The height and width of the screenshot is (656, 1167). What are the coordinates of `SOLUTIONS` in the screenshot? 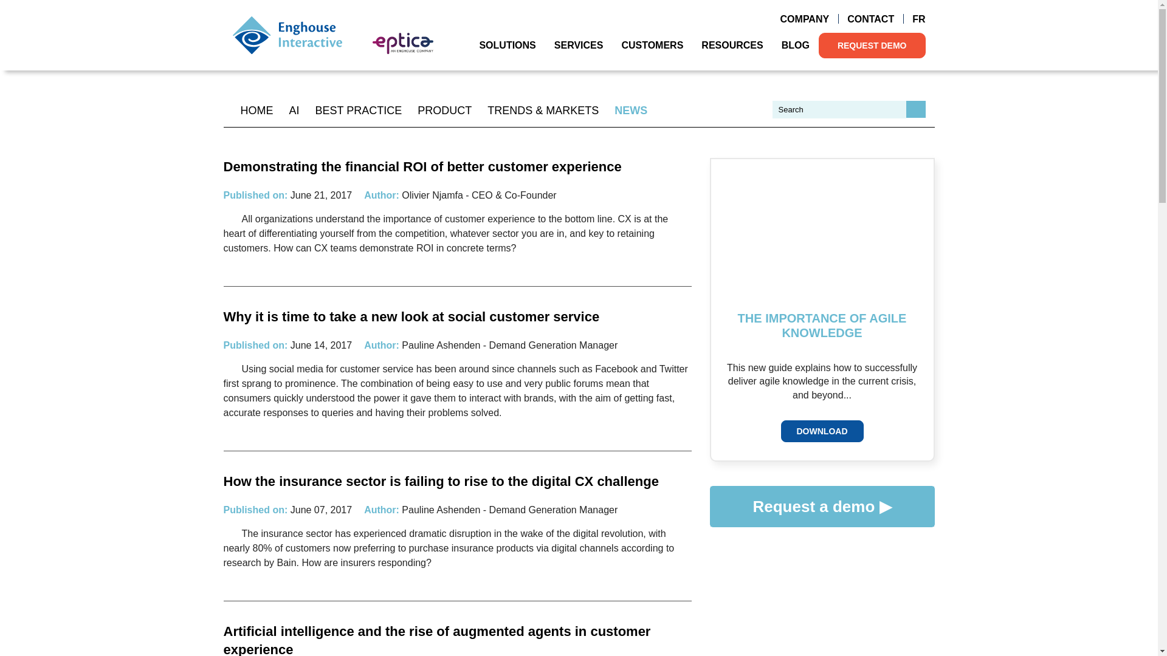 It's located at (507, 45).